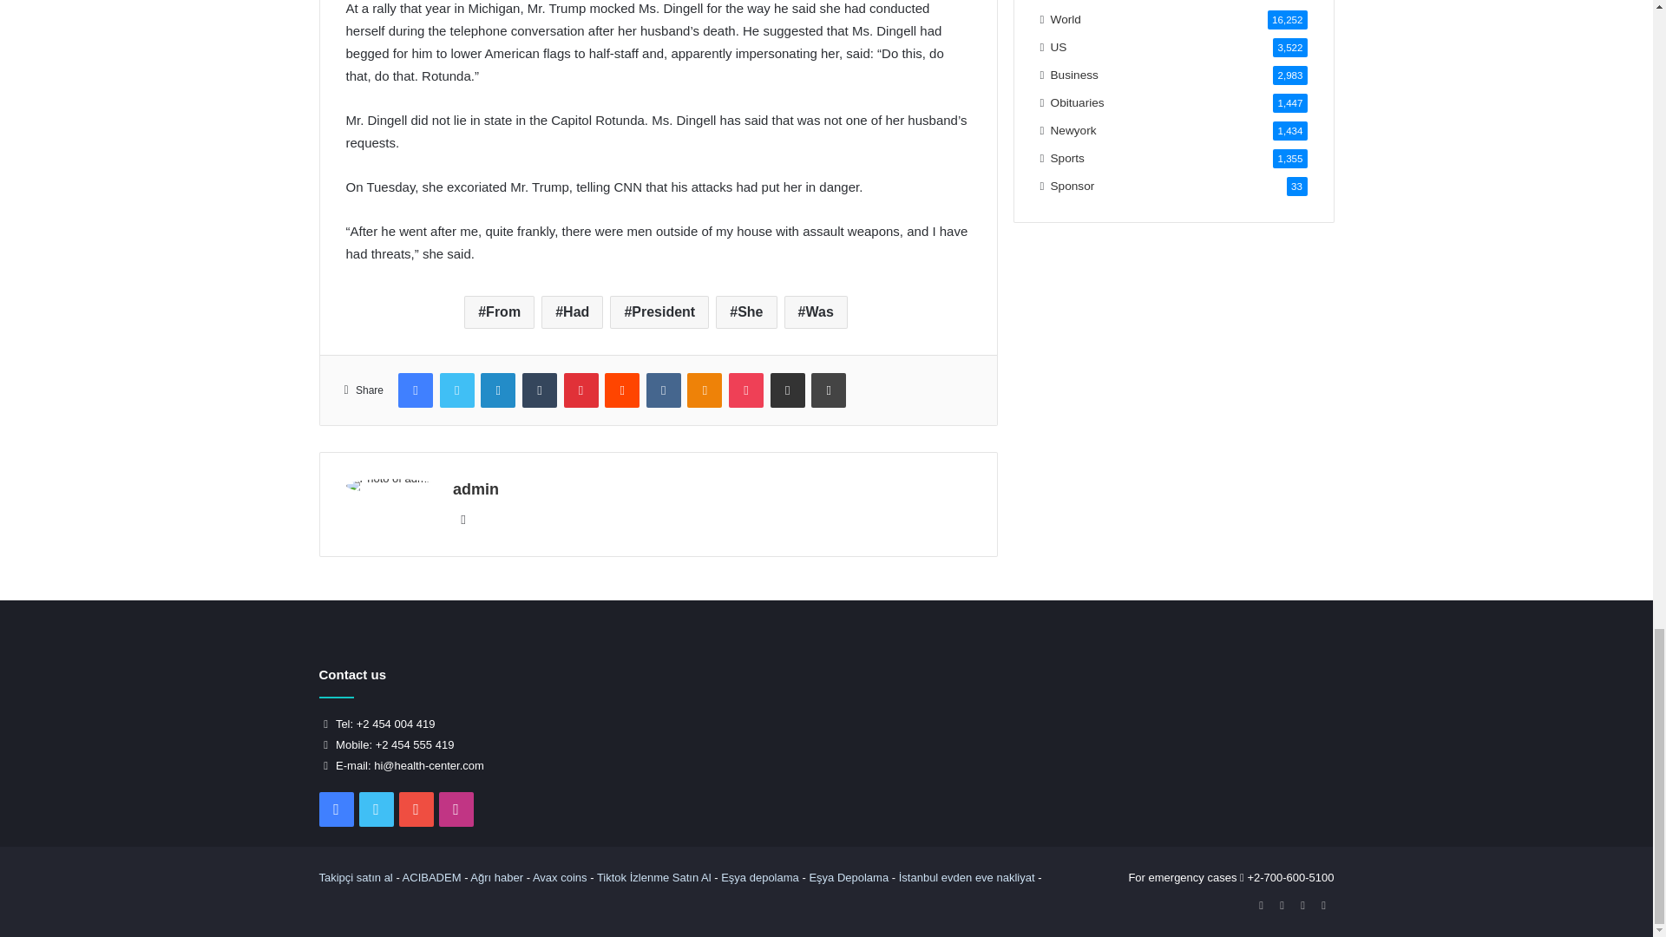 Image resolution: width=1666 pixels, height=937 pixels. What do you see at coordinates (500, 312) in the screenshot?
I see `From` at bounding box center [500, 312].